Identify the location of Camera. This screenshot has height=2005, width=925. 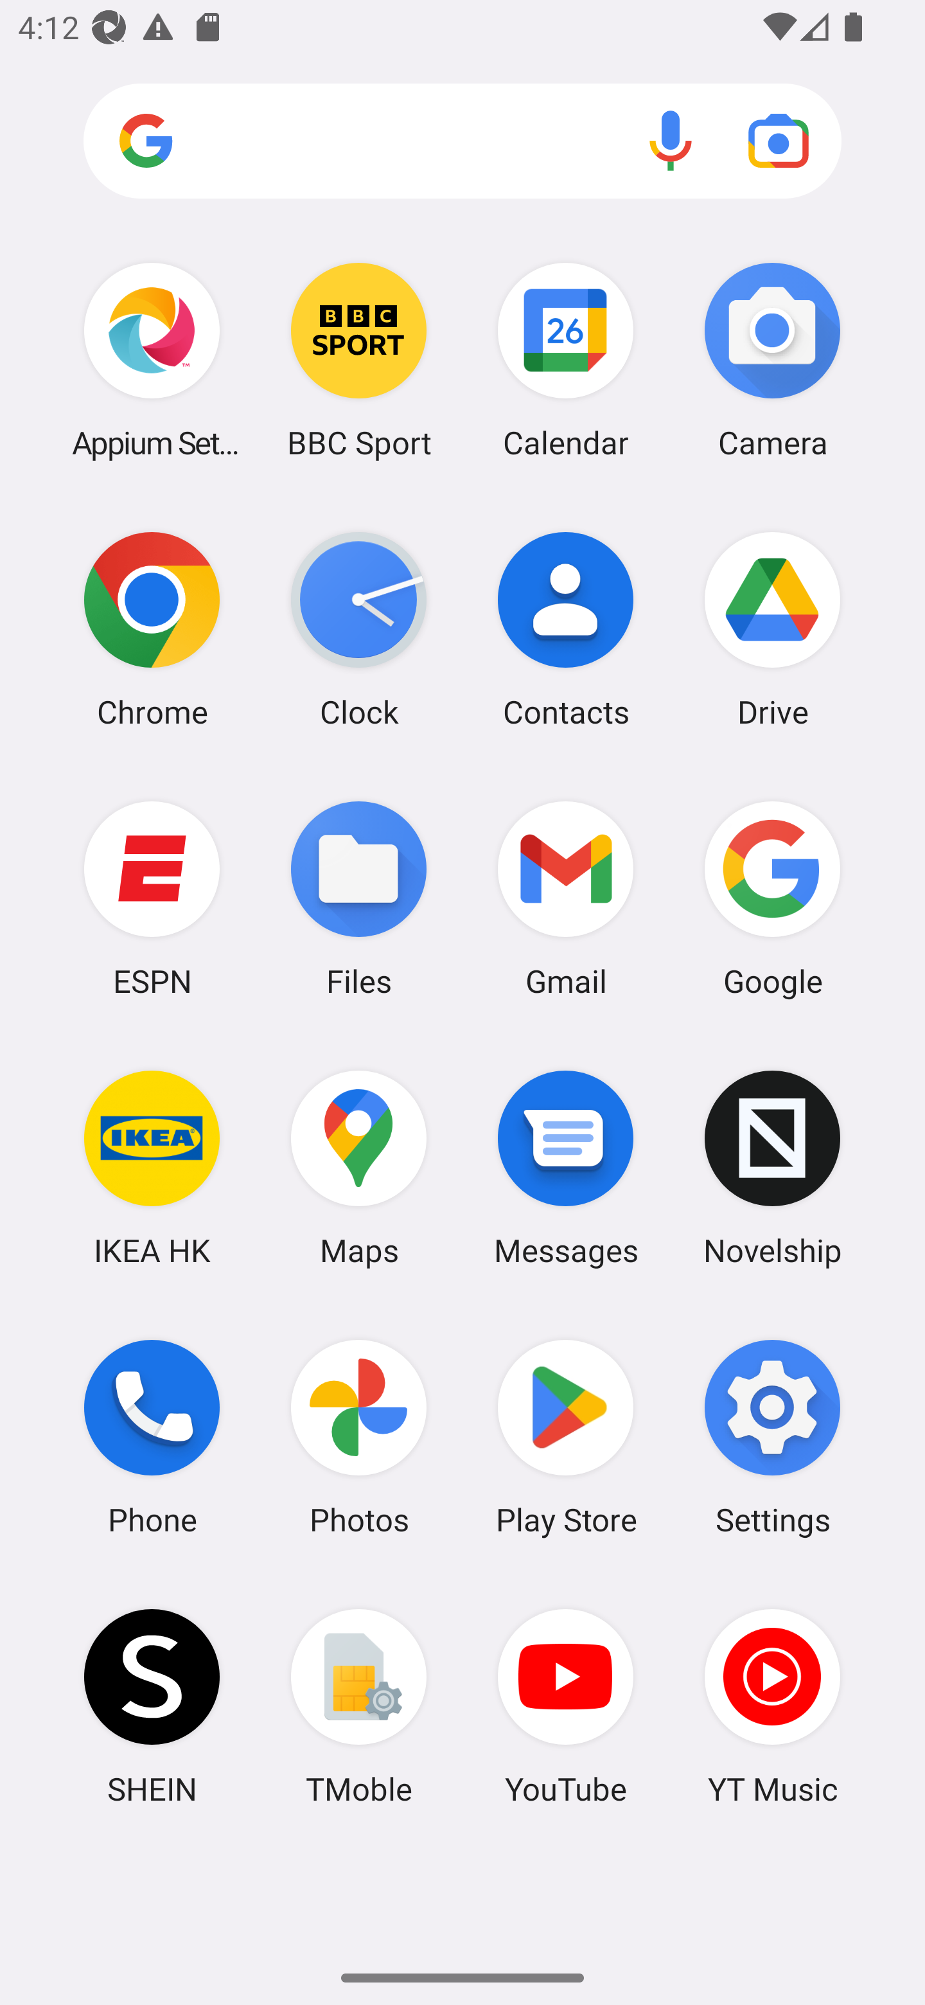
(772, 360).